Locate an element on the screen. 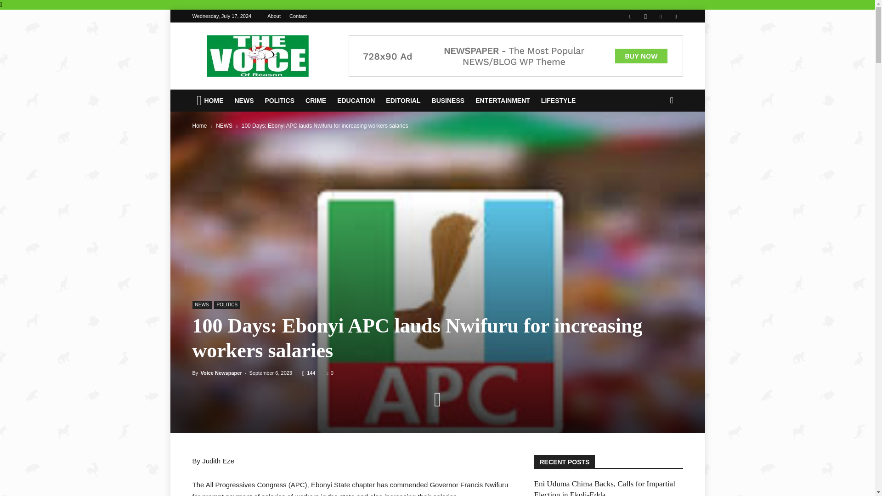 Image resolution: width=882 pixels, height=496 pixels. Instagram is located at coordinates (645, 16).